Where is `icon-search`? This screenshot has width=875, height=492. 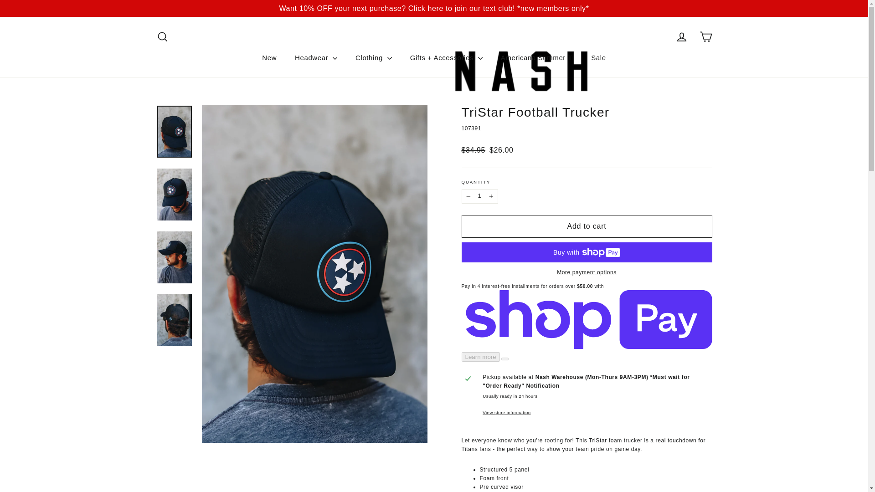 icon-search is located at coordinates (162, 36).